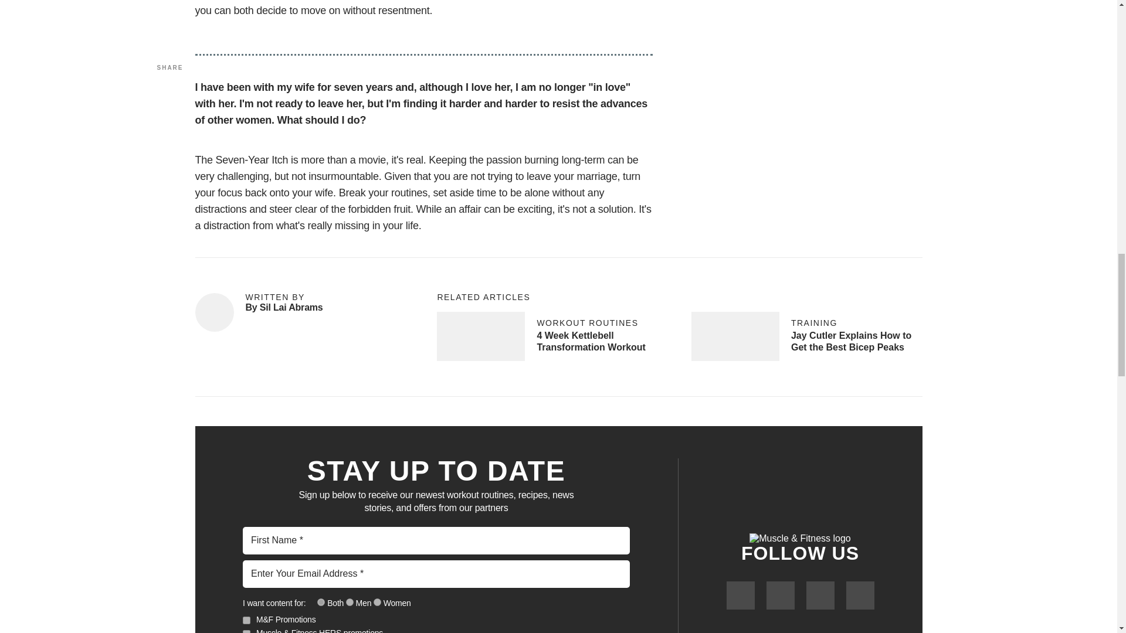 The height and width of the screenshot is (633, 1126). I want to click on Muscle and Fitness on Twitter, so click(779, 595).